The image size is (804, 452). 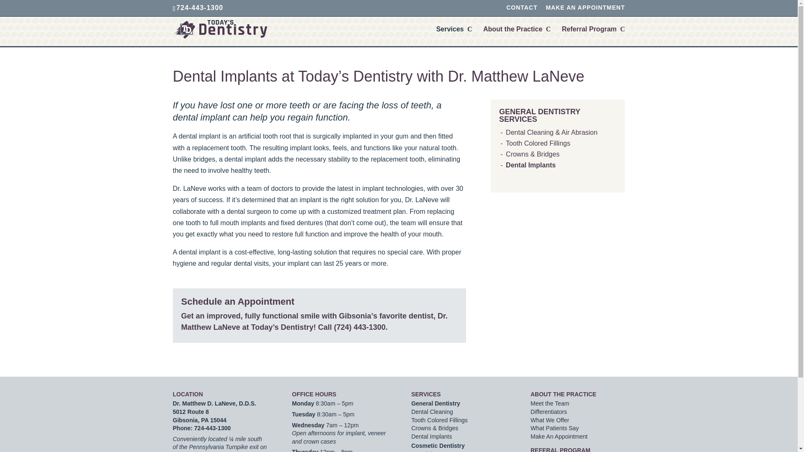 What do you see at coordinates (454, 36) in the screenshot?
I see `Services` at bounding box center [454, 36].